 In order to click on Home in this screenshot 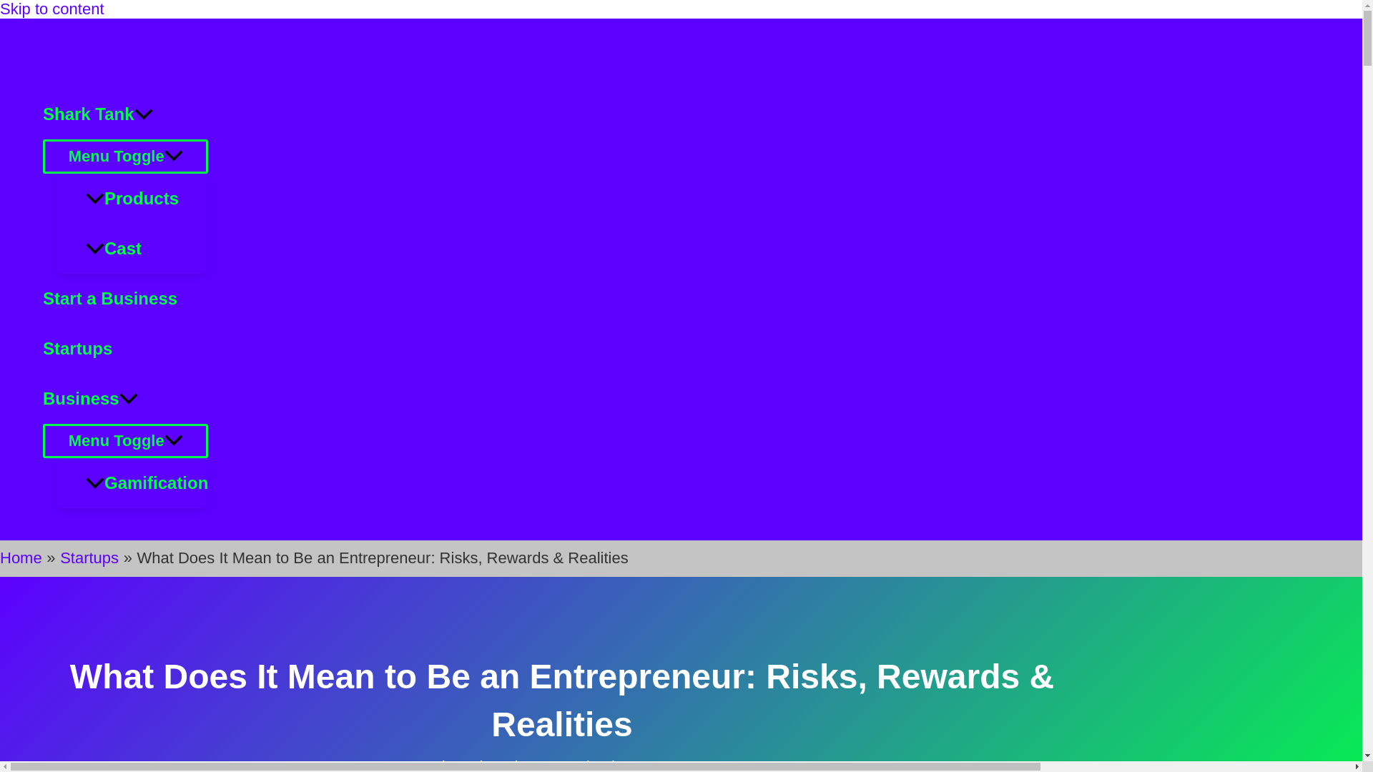, I will do `click(21, 558)`.